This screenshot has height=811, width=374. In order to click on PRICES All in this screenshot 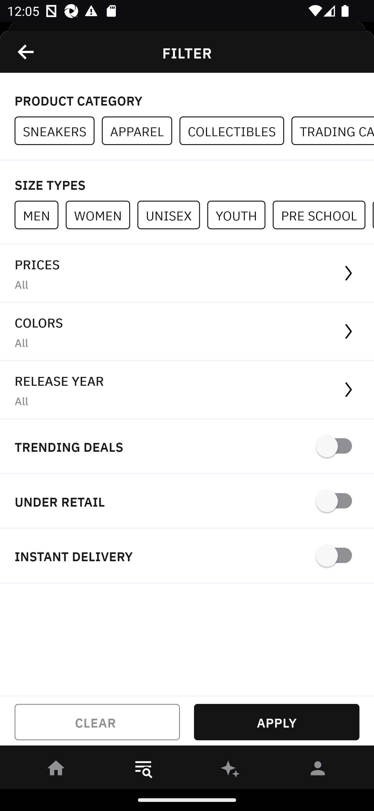, I will do `click(187, 273)`.